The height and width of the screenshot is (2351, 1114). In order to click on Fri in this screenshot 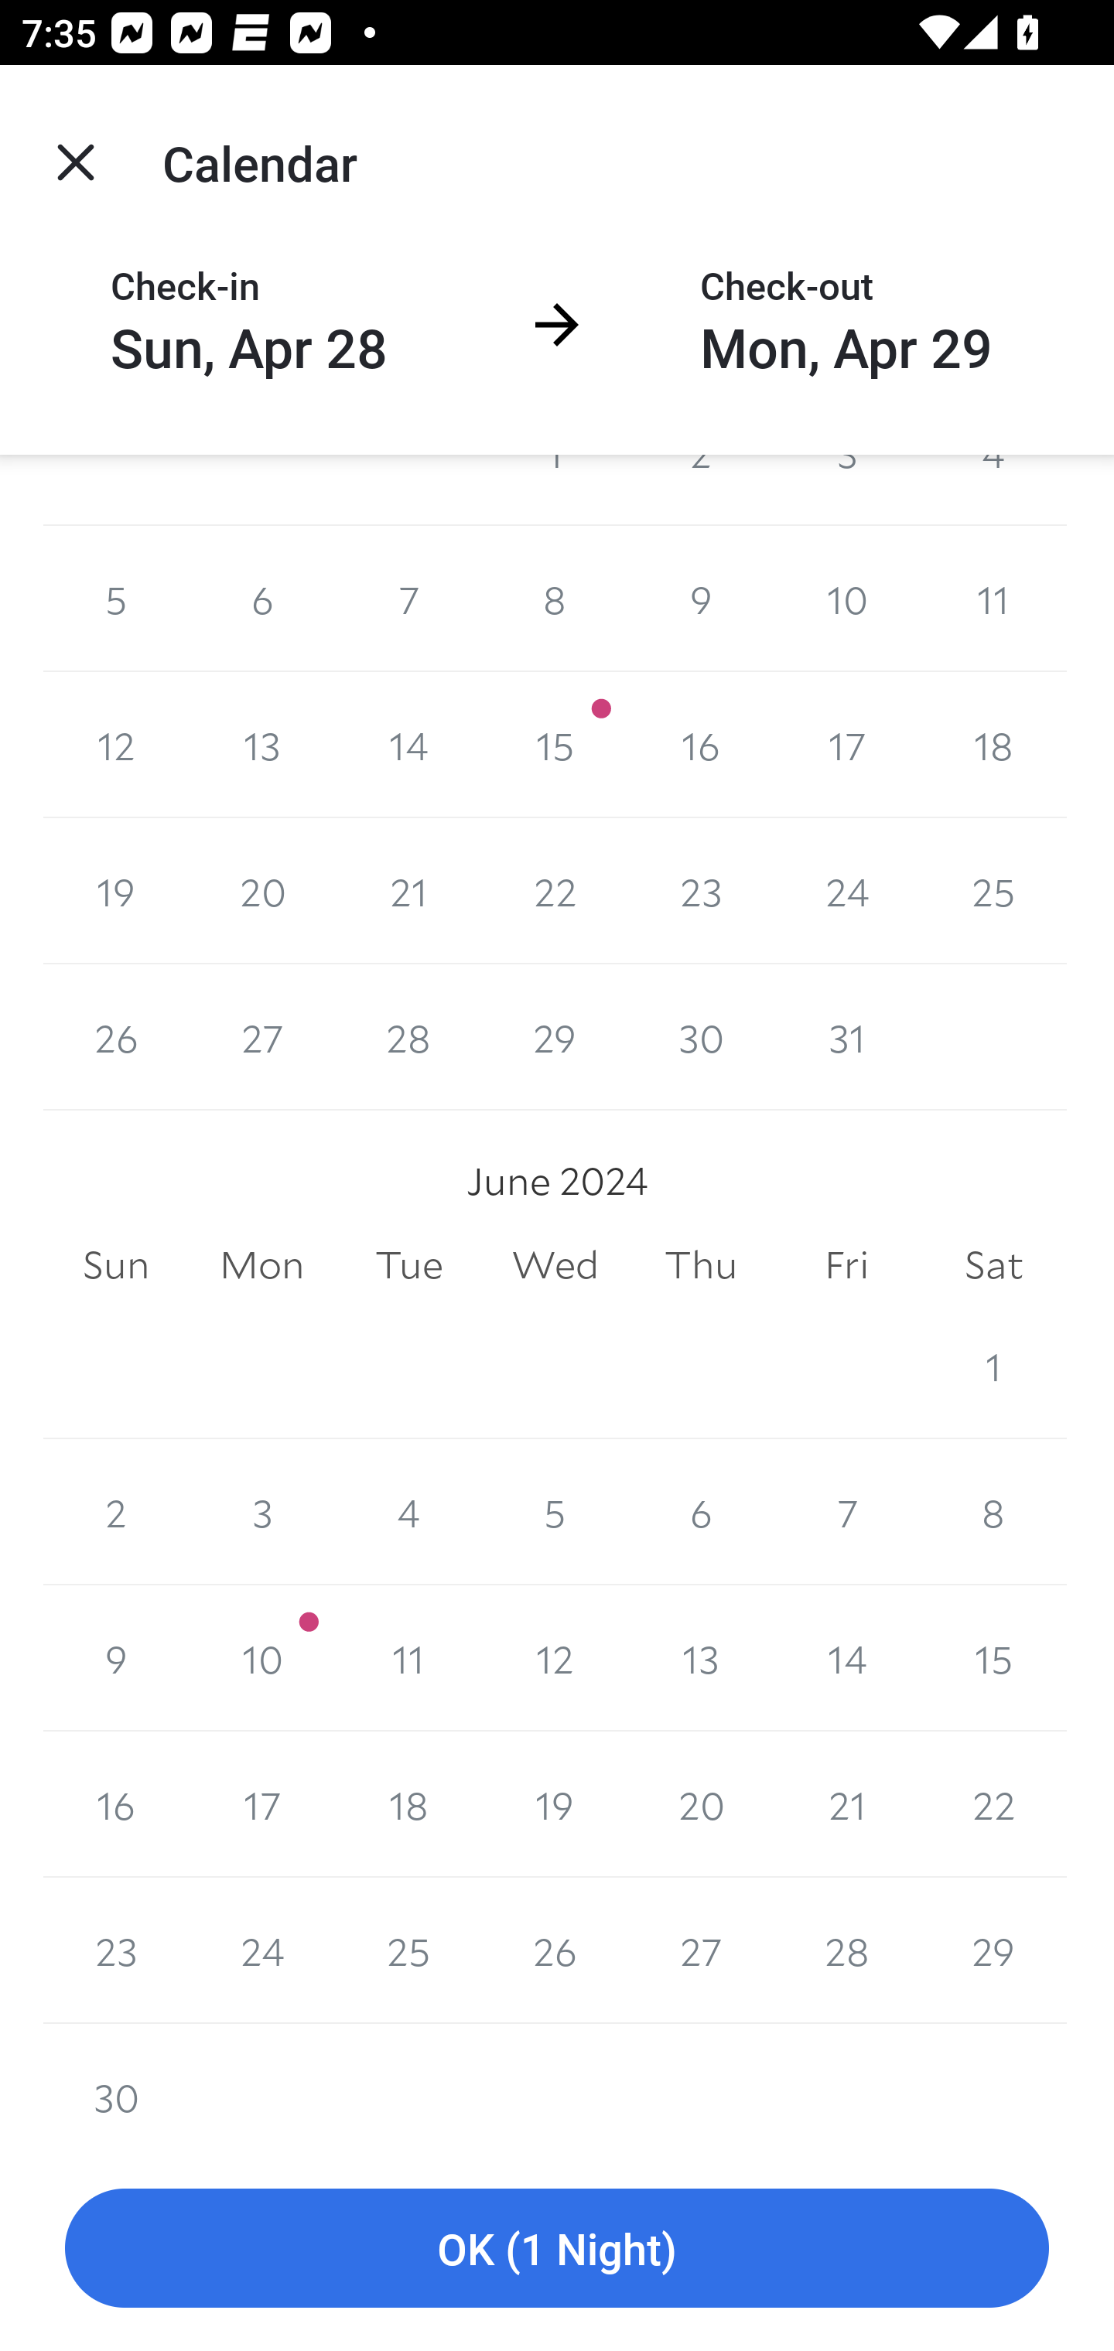, I will do `click(846, 1265)`.